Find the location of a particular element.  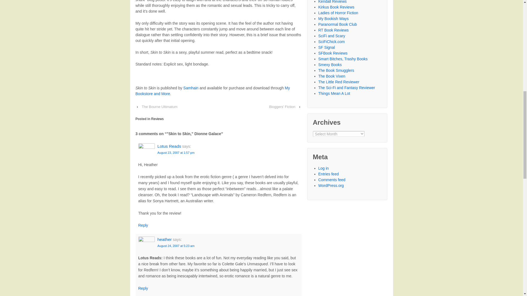

My Bookstore and More is located at coordinates (213, 91).